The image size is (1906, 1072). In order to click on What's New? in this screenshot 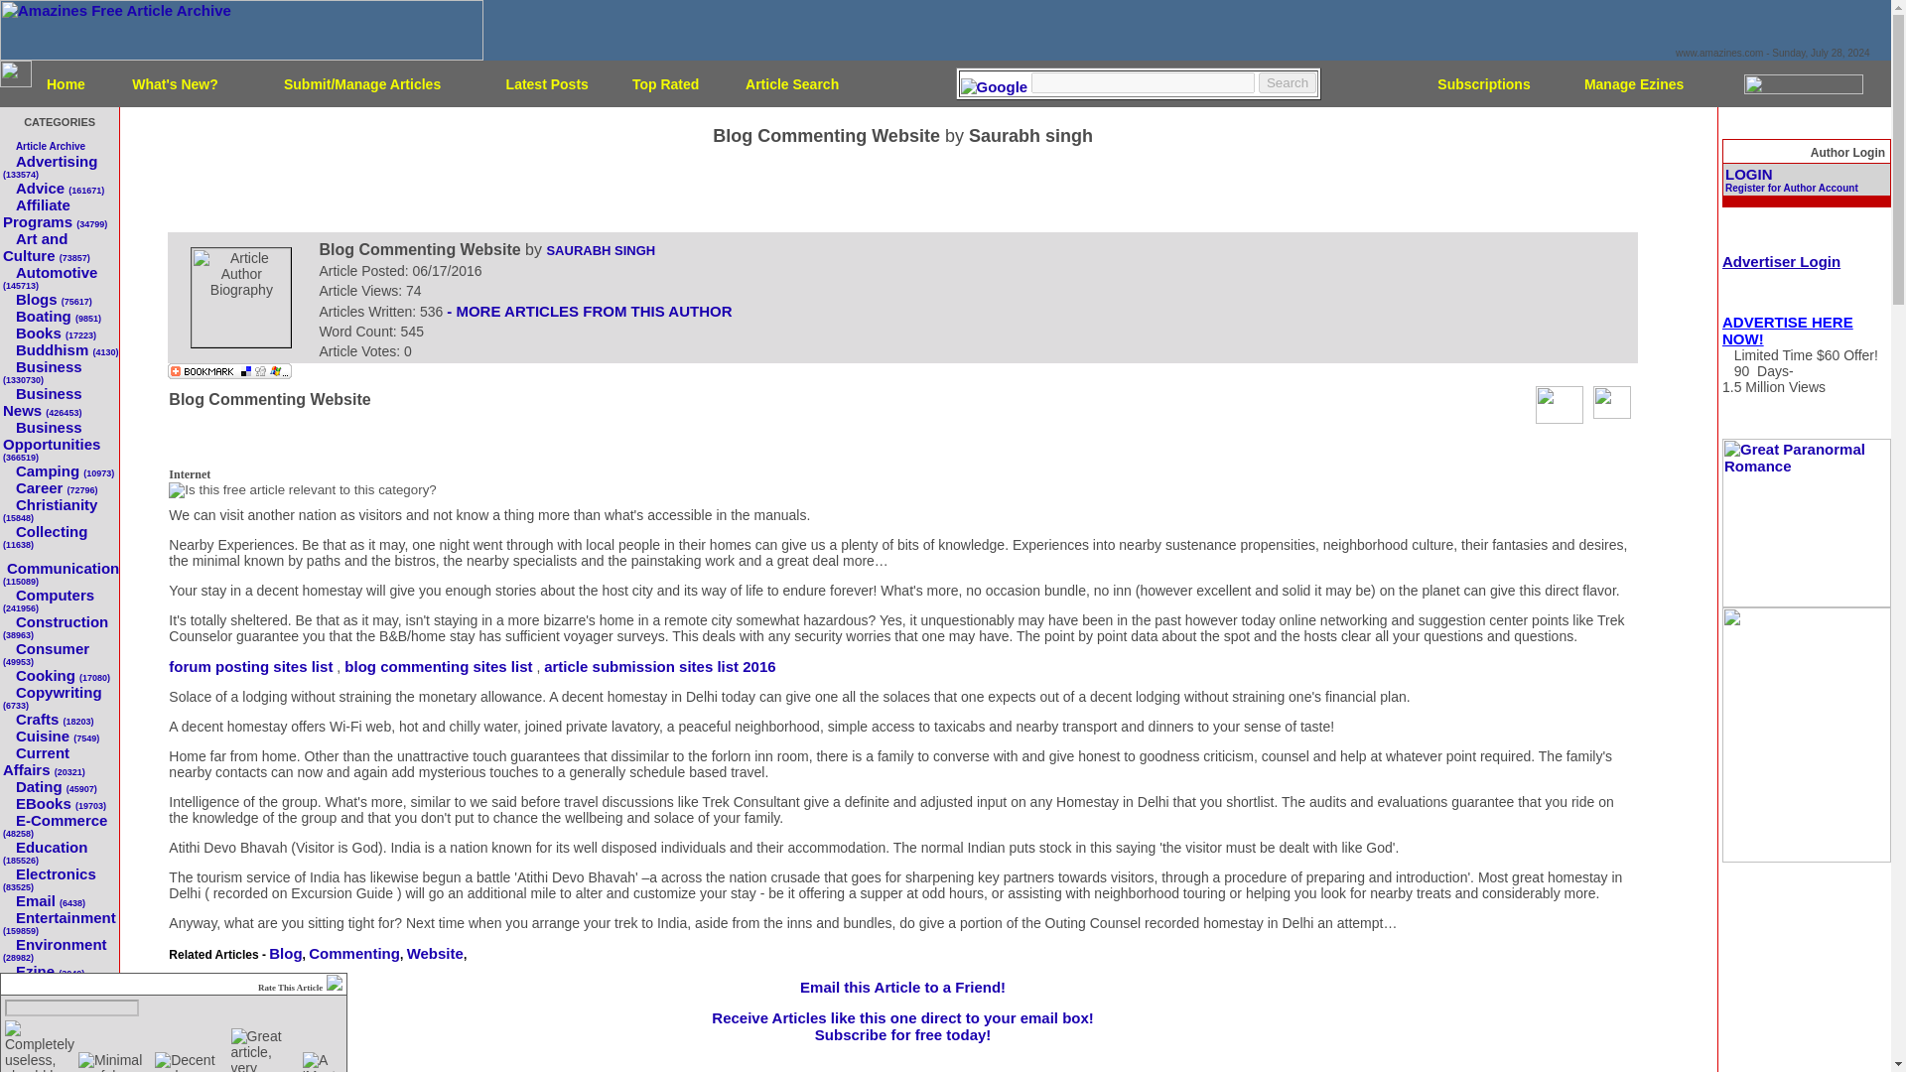, I will do `click(175, 82)`.